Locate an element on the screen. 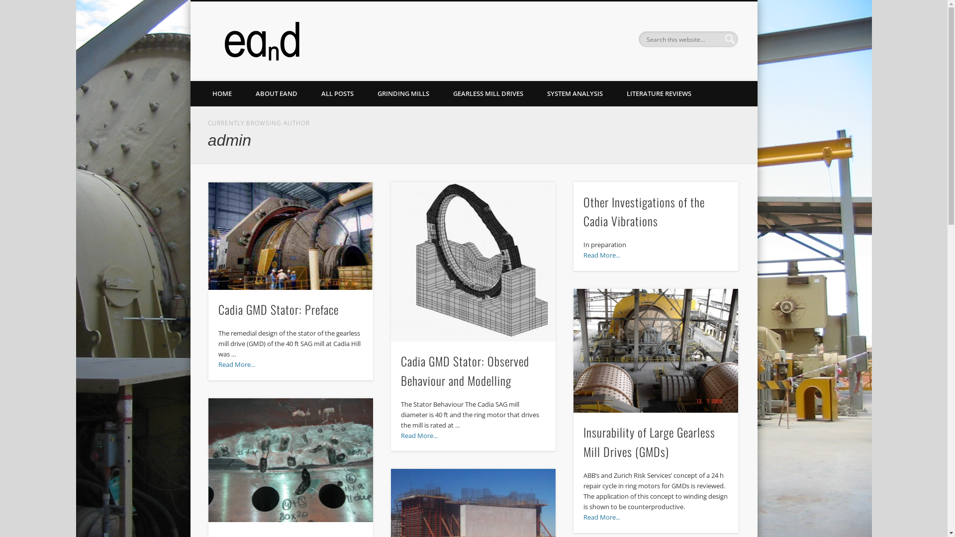 The height and width of the screenshot is (537, 955). Read More... is located at coordinates (237, 364).